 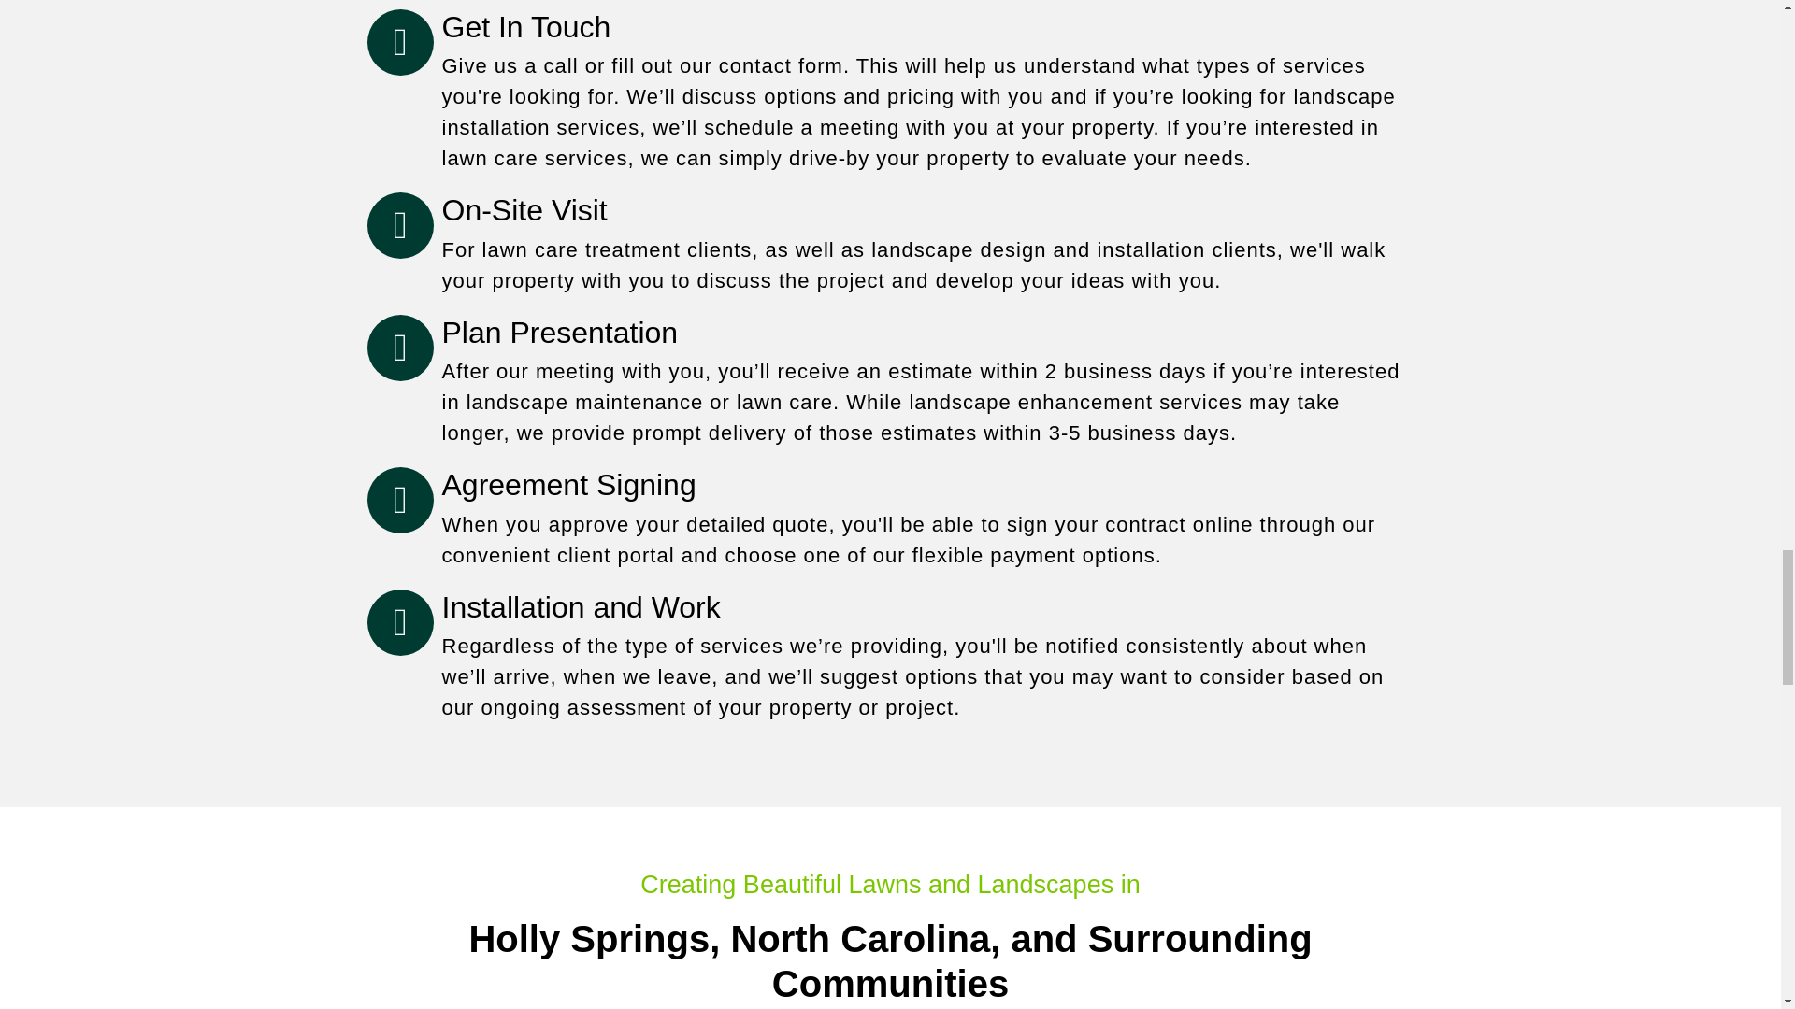 I want to click on Get In Touch, so click(x=525, y=26).